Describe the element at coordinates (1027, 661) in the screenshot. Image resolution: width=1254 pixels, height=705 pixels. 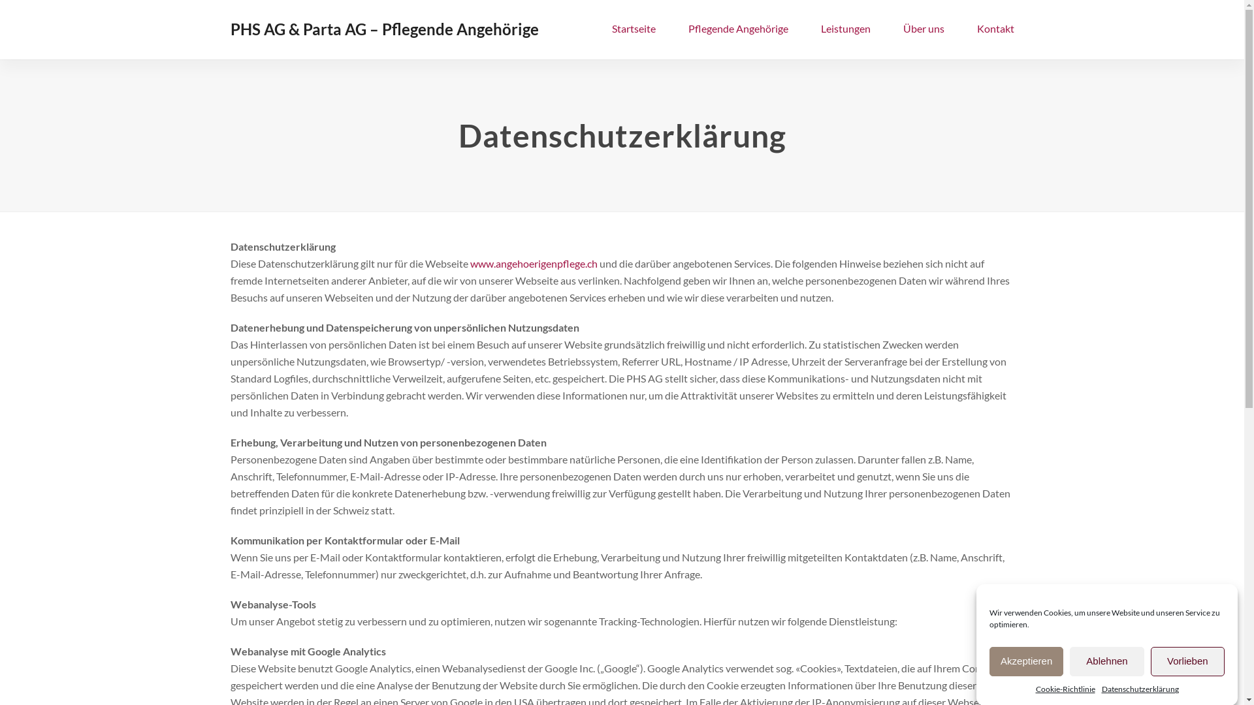
I see `Akzeptieren` at that location.